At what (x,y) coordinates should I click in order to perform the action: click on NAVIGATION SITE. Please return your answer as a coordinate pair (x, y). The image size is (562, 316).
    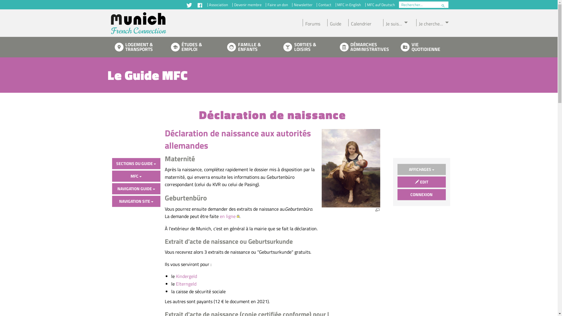
    Looking at the image, I should click on (136, 201).